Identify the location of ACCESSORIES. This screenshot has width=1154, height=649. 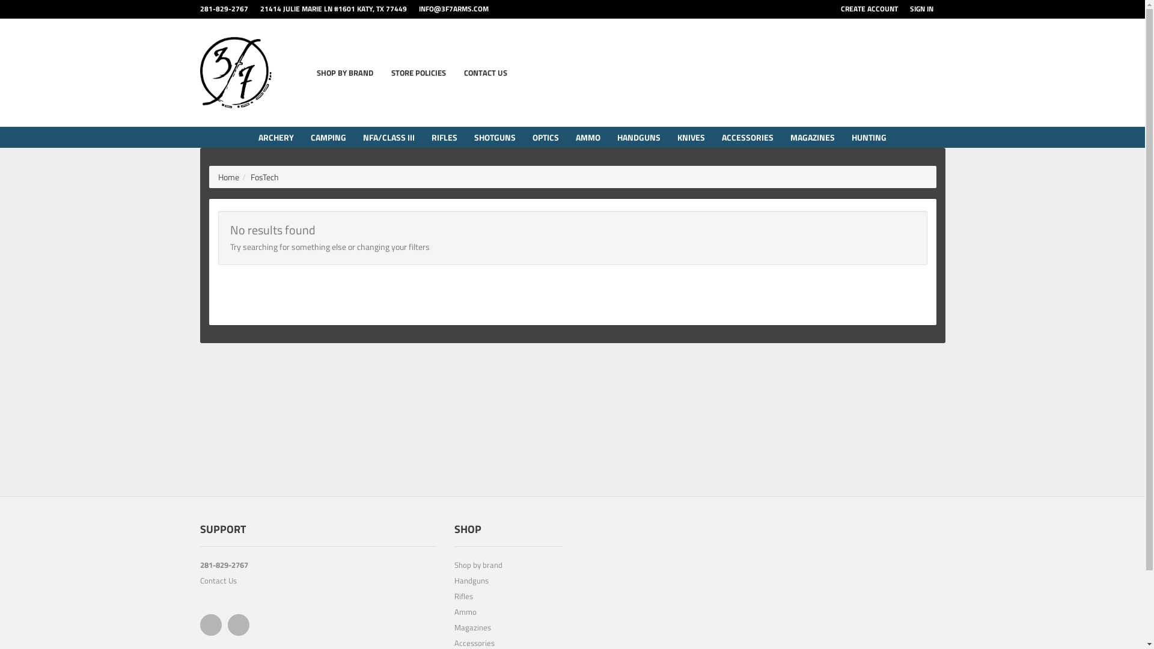
(748, 137).